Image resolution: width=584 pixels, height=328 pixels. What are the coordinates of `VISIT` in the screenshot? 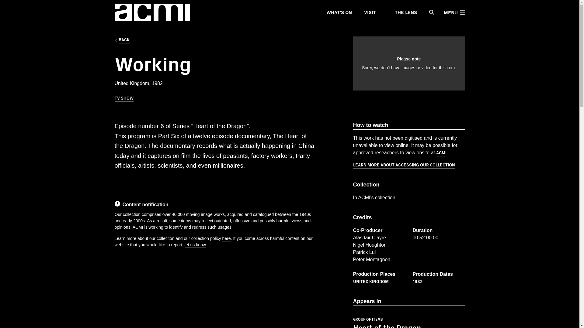 It's located at (370, 12).